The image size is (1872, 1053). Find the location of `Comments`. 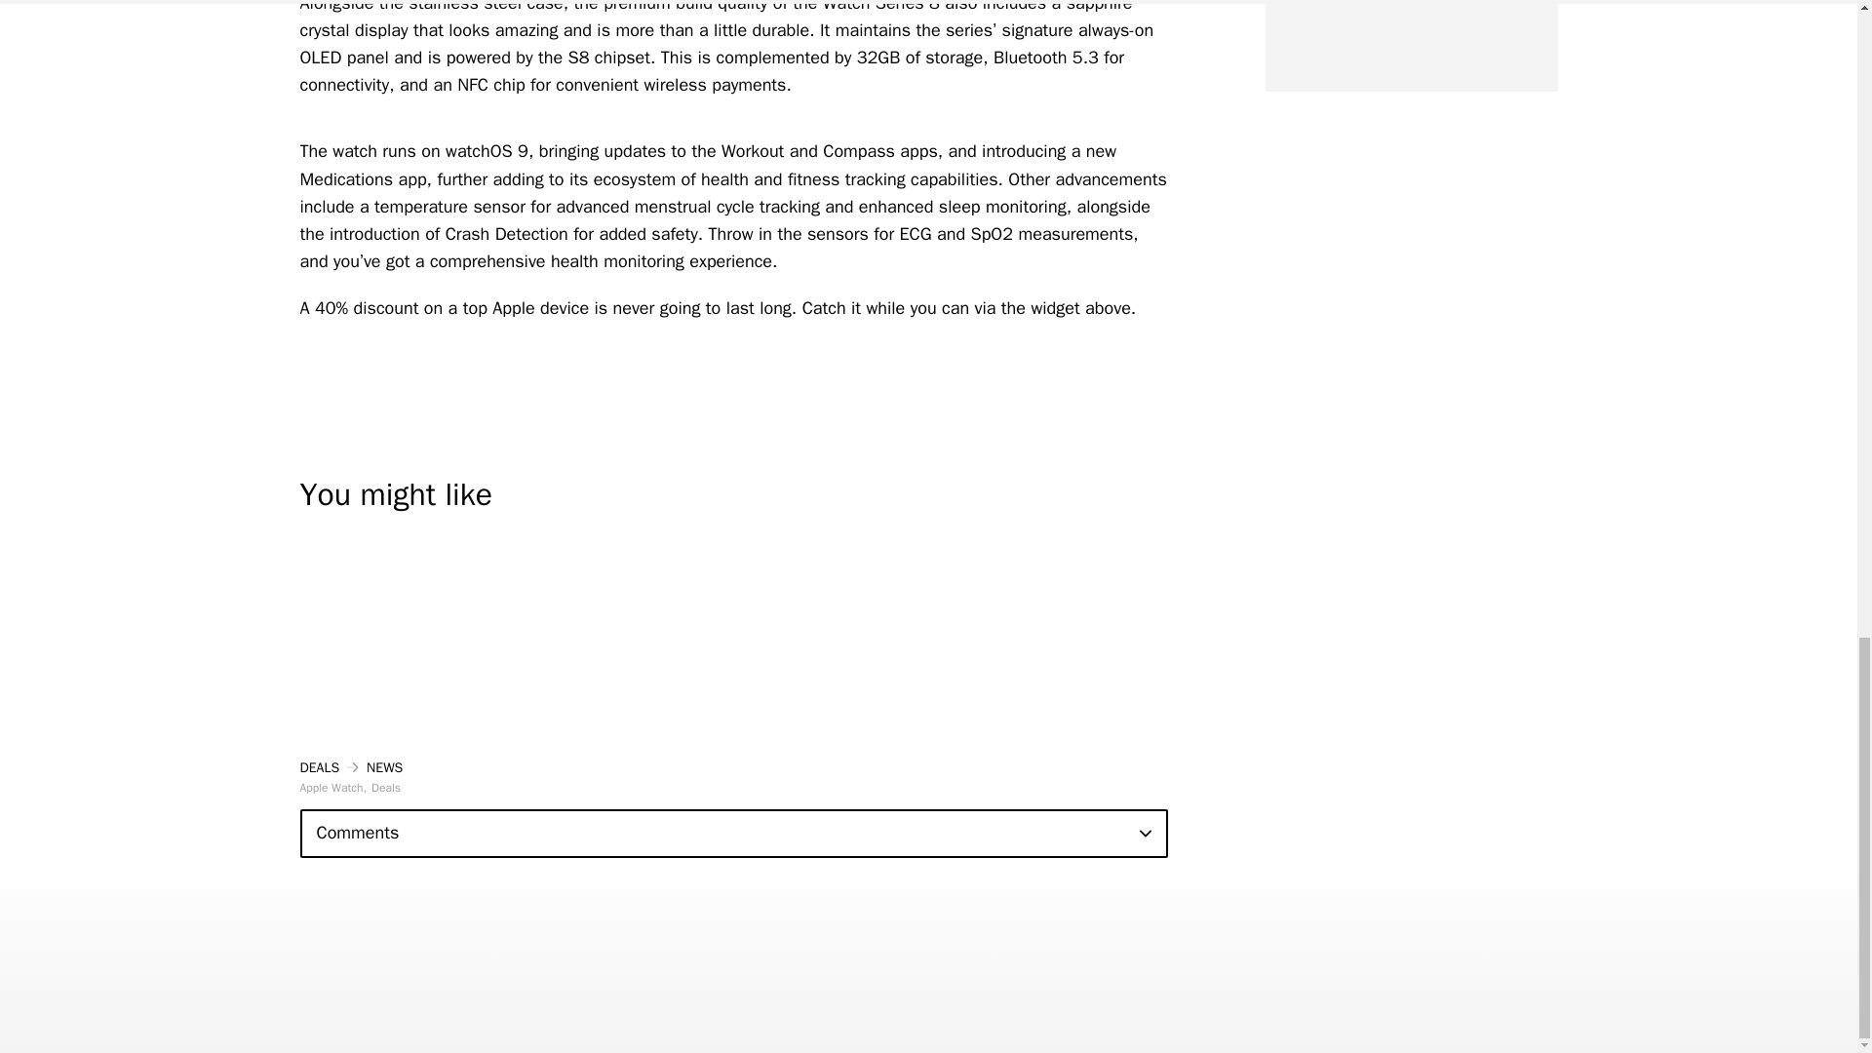

Comments is located at coordinates (733, 834).